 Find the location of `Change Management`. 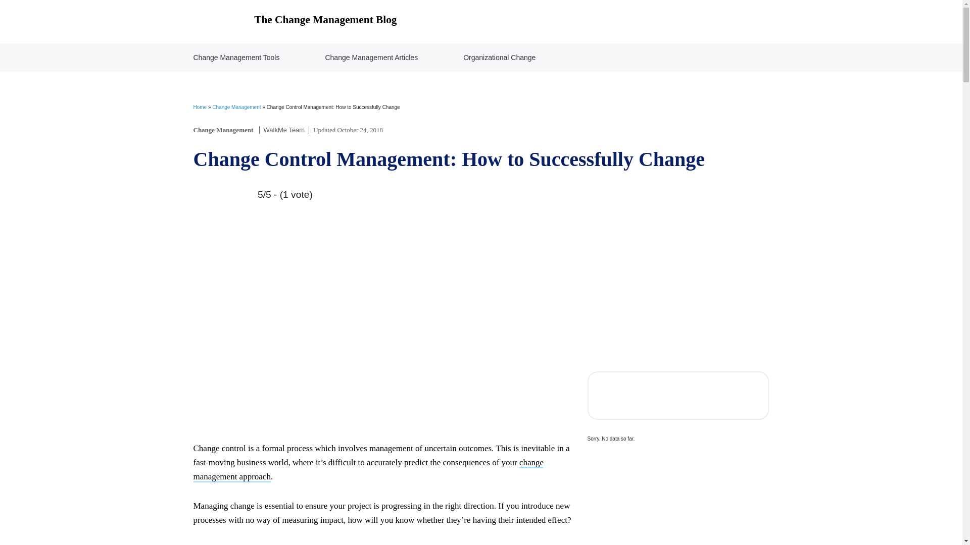

Change Management is located at coordinates (223, 129).